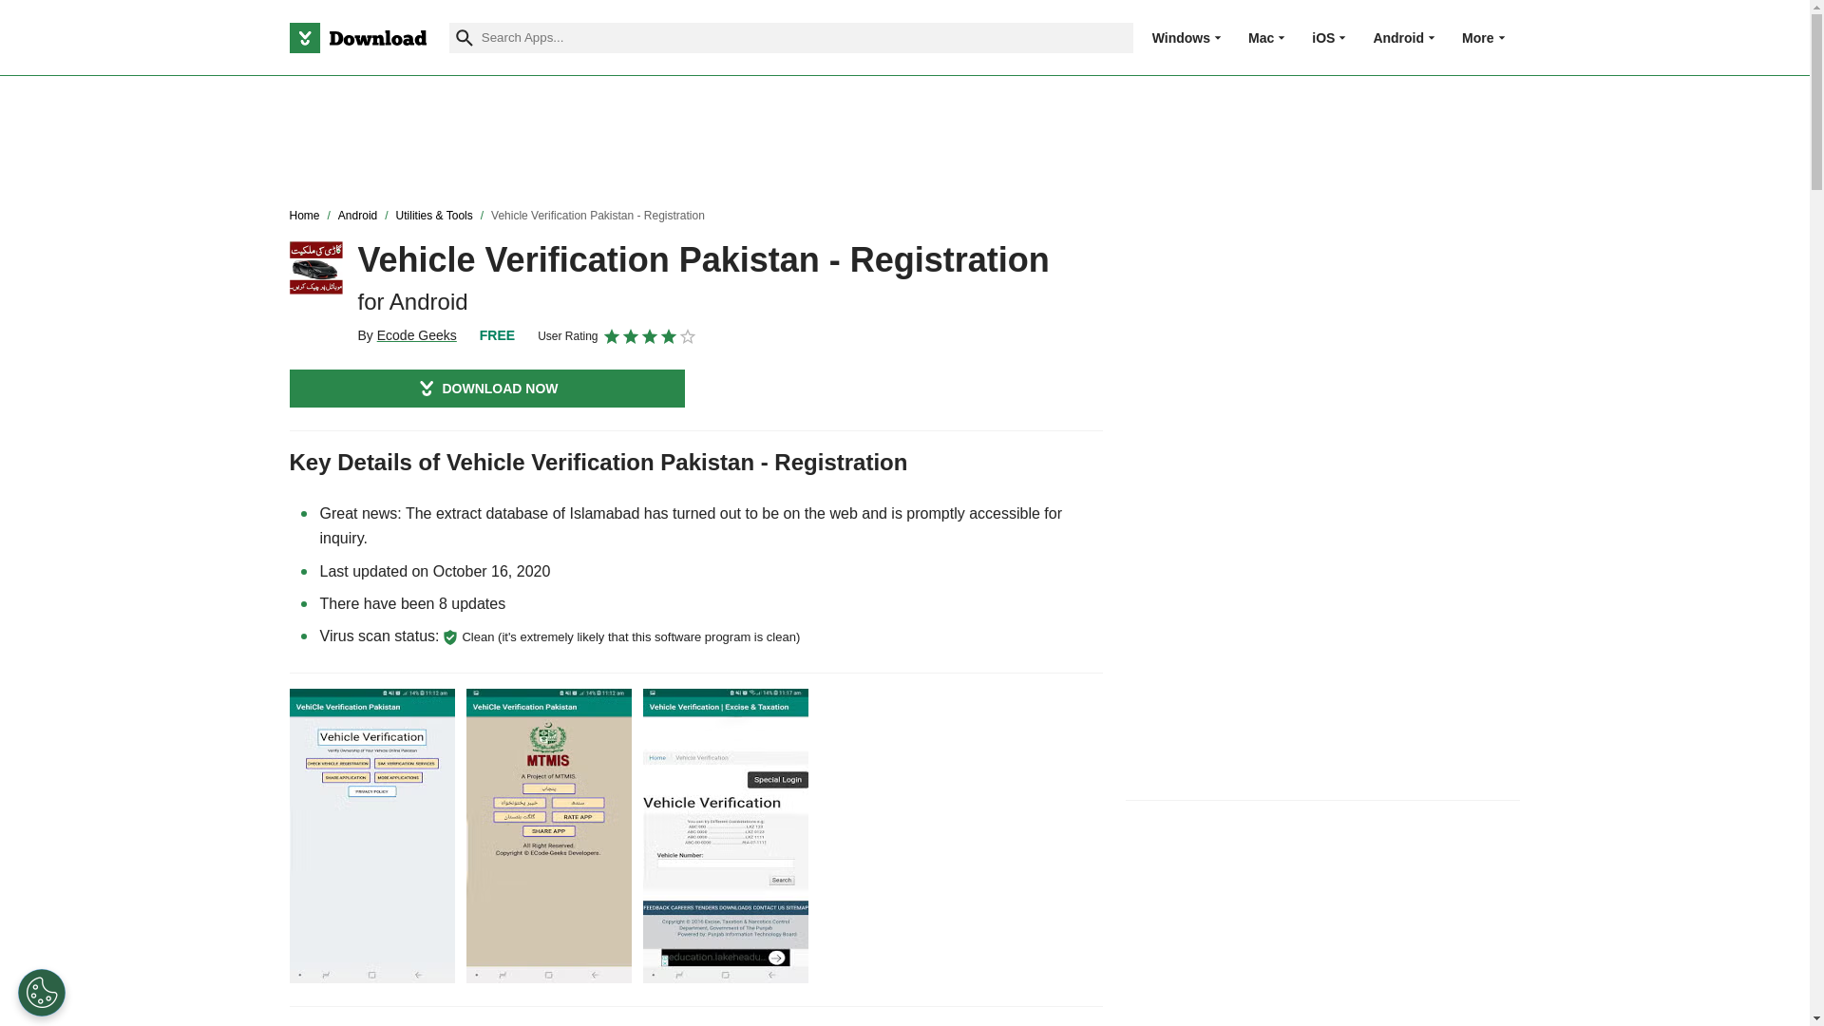 The width and height of the screenshot is (1824, 1026). What do you see at coordinates (1182, 37) in the screenshot?
I see `Windows` at bounding box center [1182, 37].